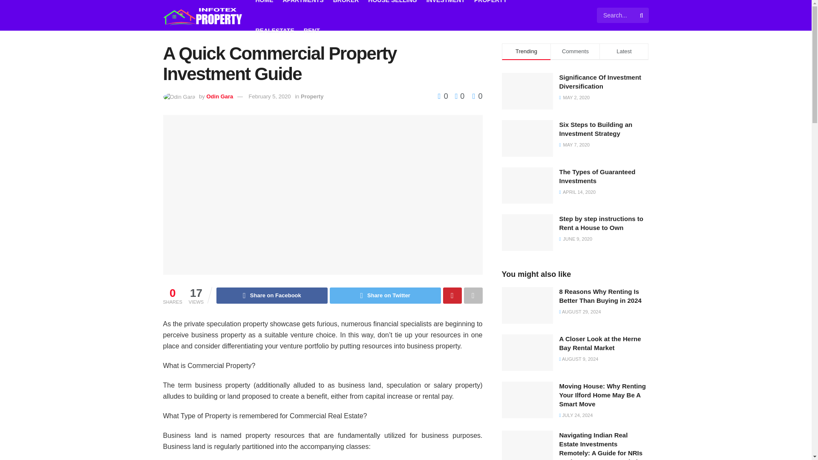 This screenshot has height=460, width=818. What do you see at coordinates (219, 96) in the screenshot?
I see `Odin Gara` at bounding box center [219, 96].